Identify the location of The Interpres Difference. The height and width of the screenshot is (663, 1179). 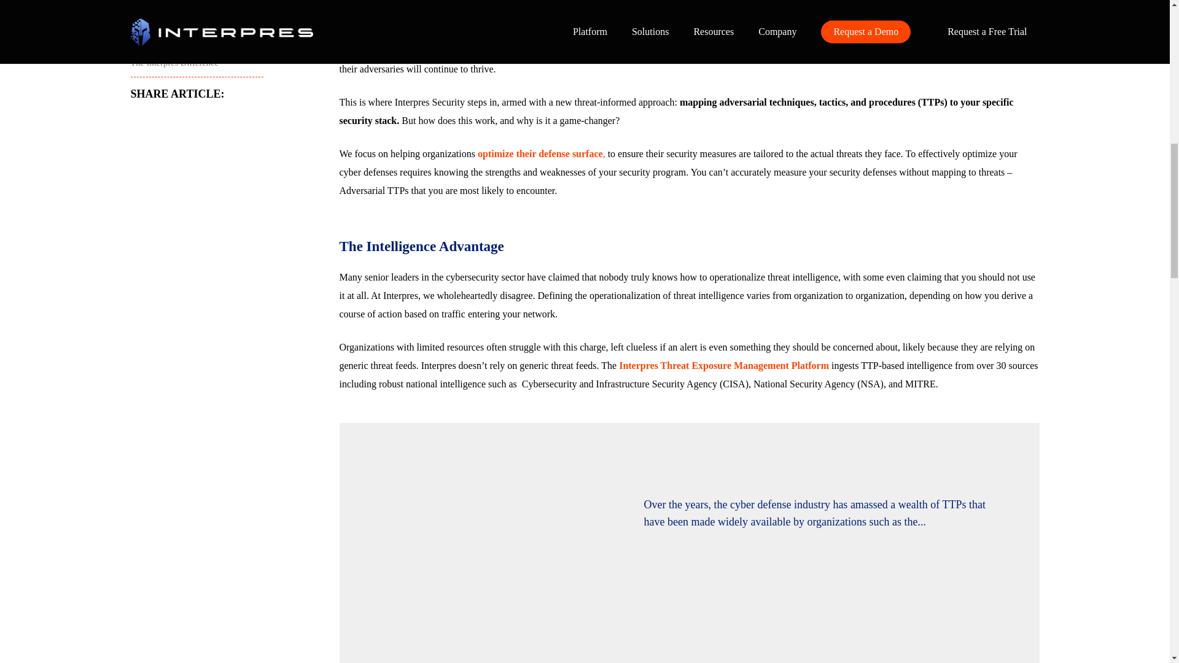
(174, 63).